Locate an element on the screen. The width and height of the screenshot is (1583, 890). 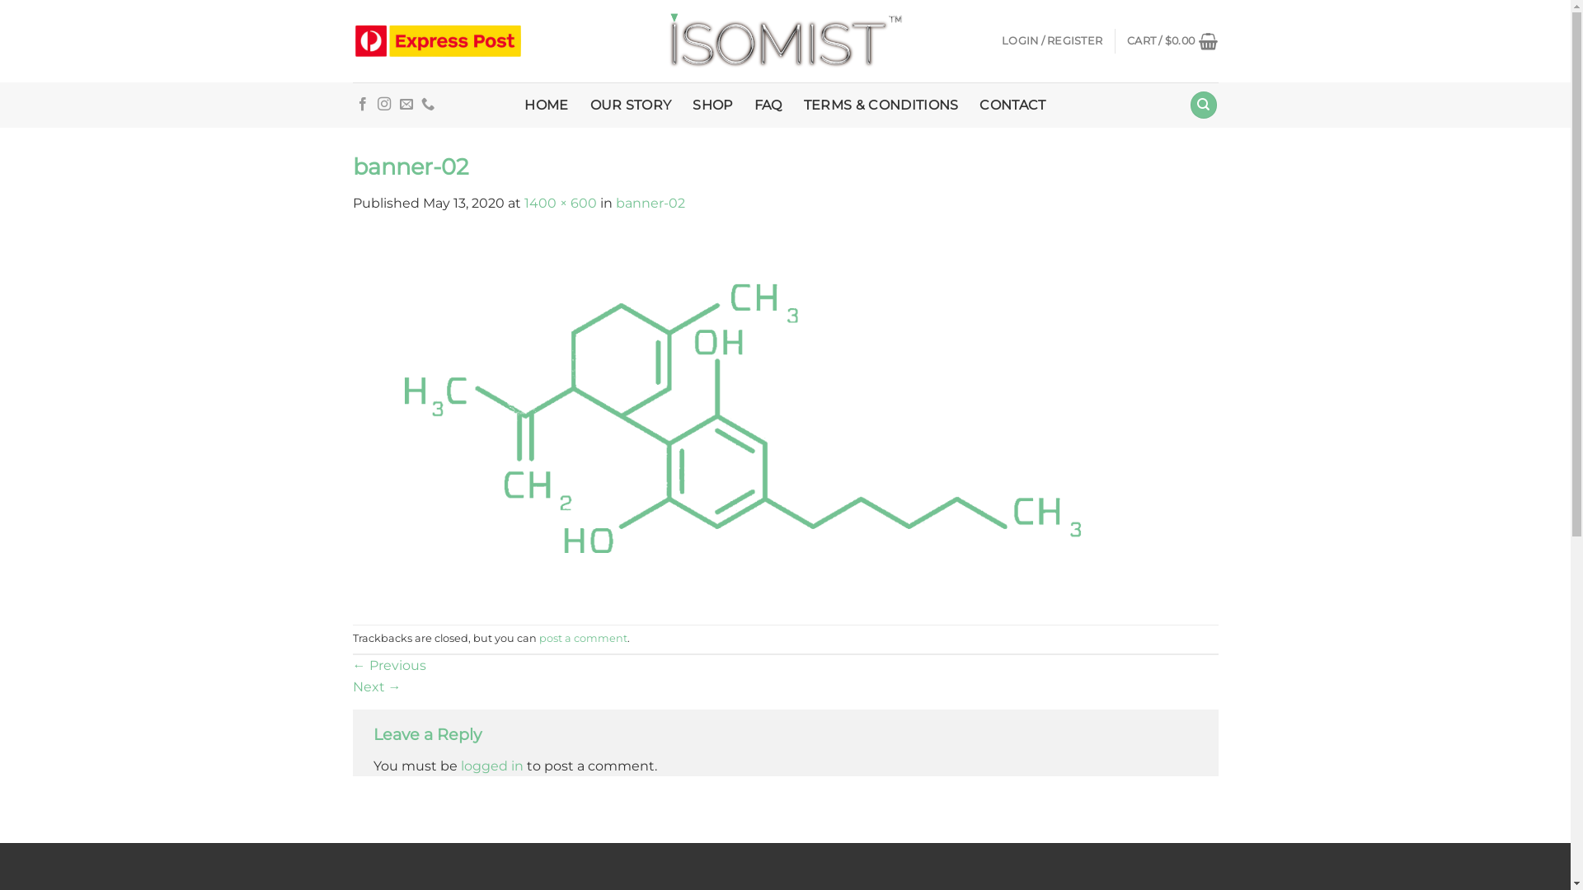
CART / $0.00 is located at coordinates (1172, 41).